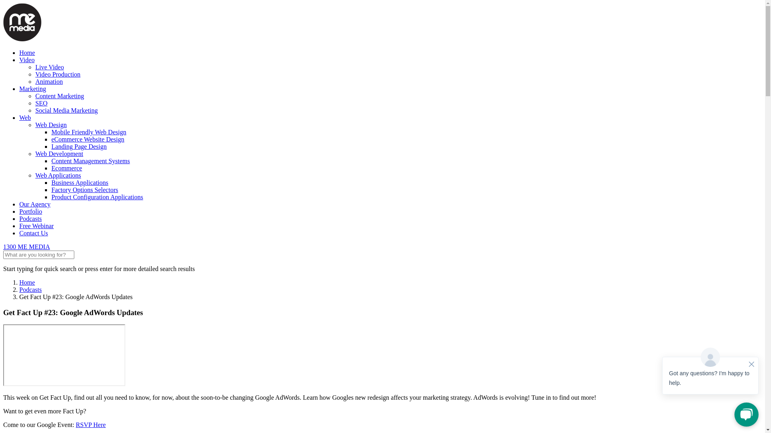 Image resolution: width=771 pixels, height=433 pixels. What do you see at coordinates (67, 168) in the screenshot?
I see `Ecommerce` at bounding box center [67, 168].